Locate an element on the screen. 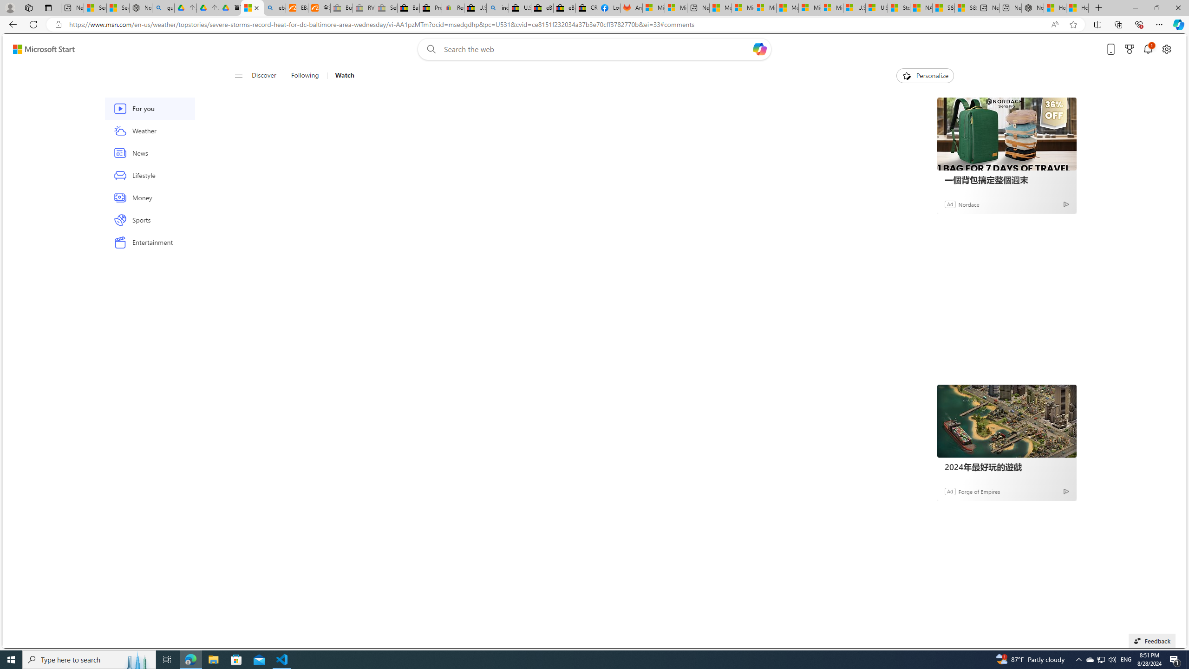 The image size is (1189, 669). Microsoft account | Home is located at coordinates (765, 8).